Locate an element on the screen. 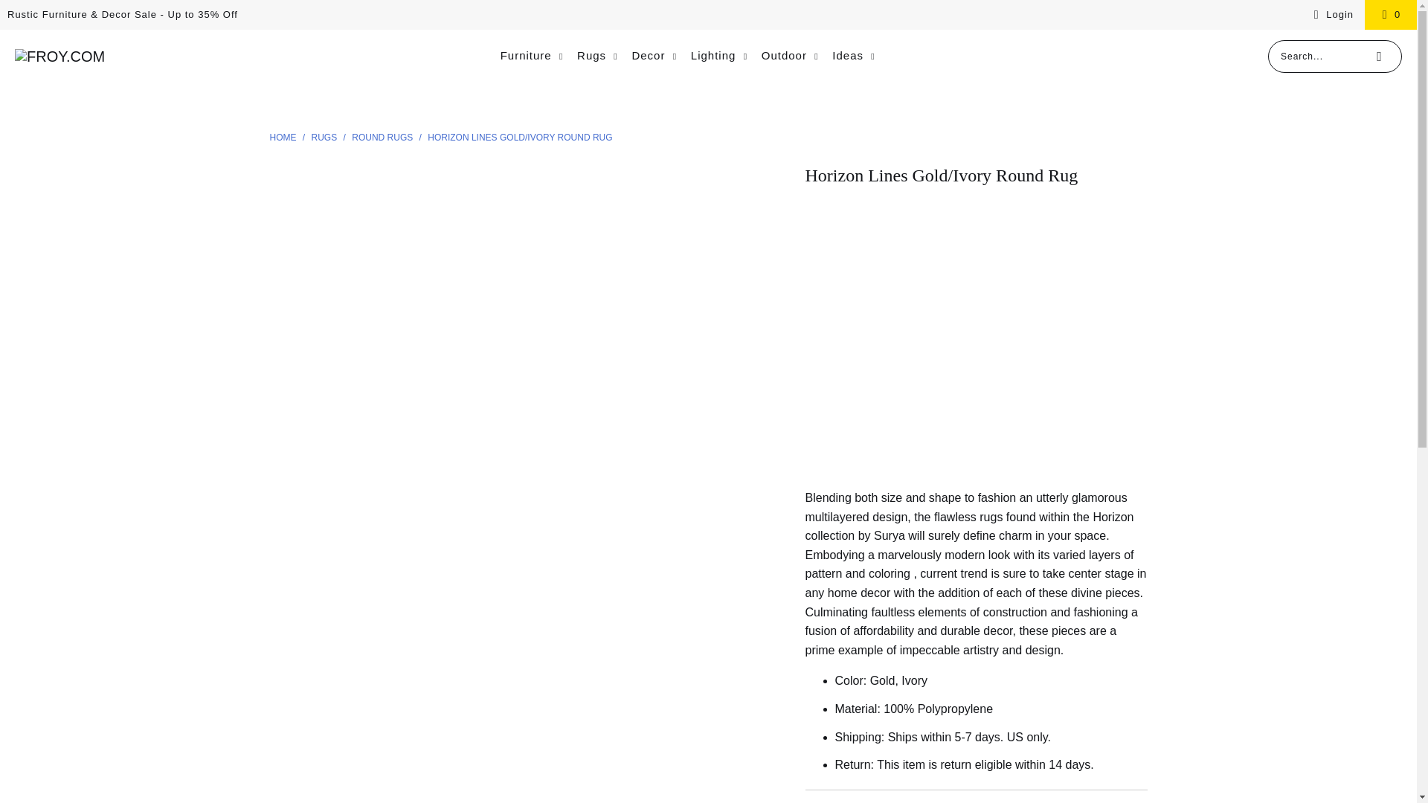 The image size is (1428, 803). Froy.com is located at coordinates (284, 138).